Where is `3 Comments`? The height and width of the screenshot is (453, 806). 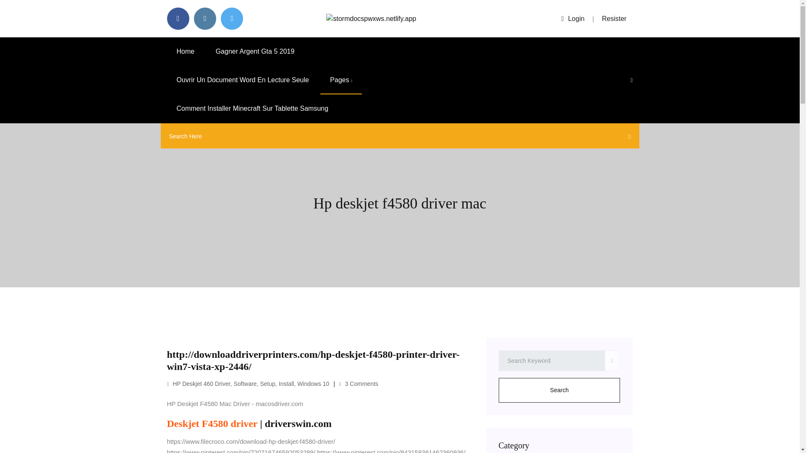
3 Comments is located at coordinates (359, 384).